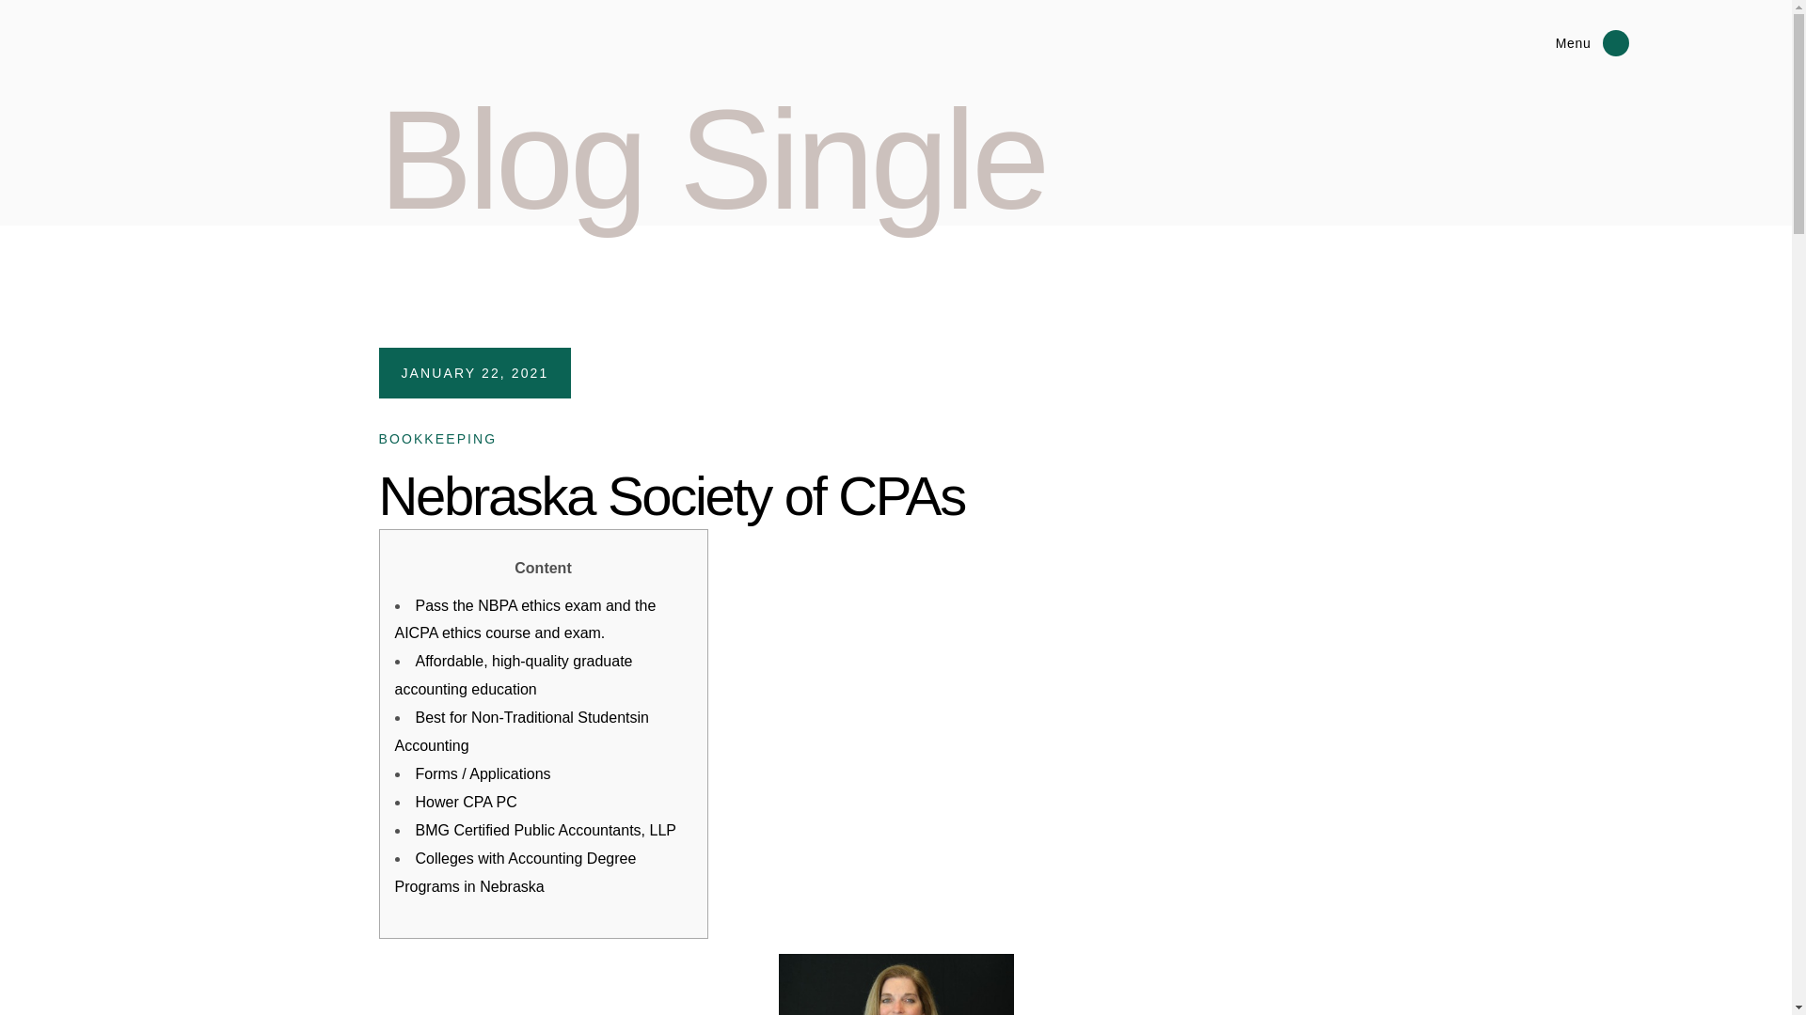  What do you see at coordinates (514, 675) in the screenshot?
I see `Affordable, high-quality graduate accounting education` at bounding box center [514, 675].